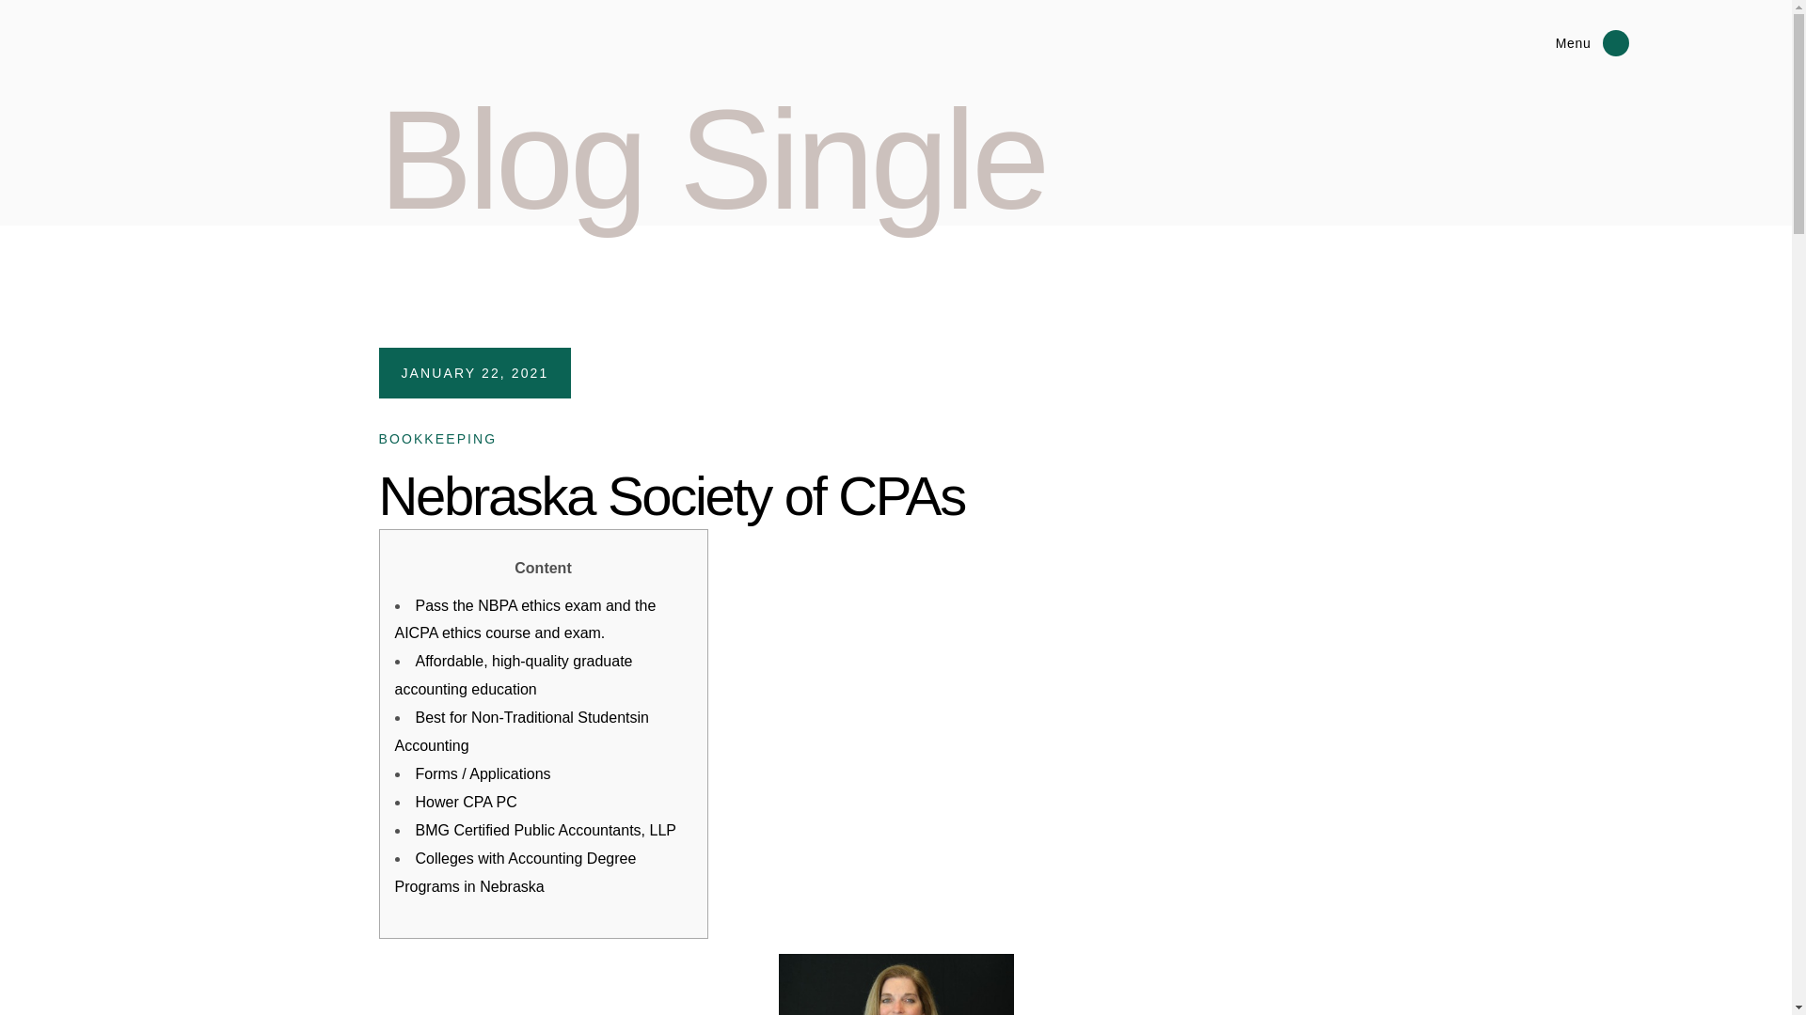  What do you see at coordinates (514, 675) in the screenshot?
I see `Affordable, high-quality graduate accounting education` at bounding box center [514, 675].